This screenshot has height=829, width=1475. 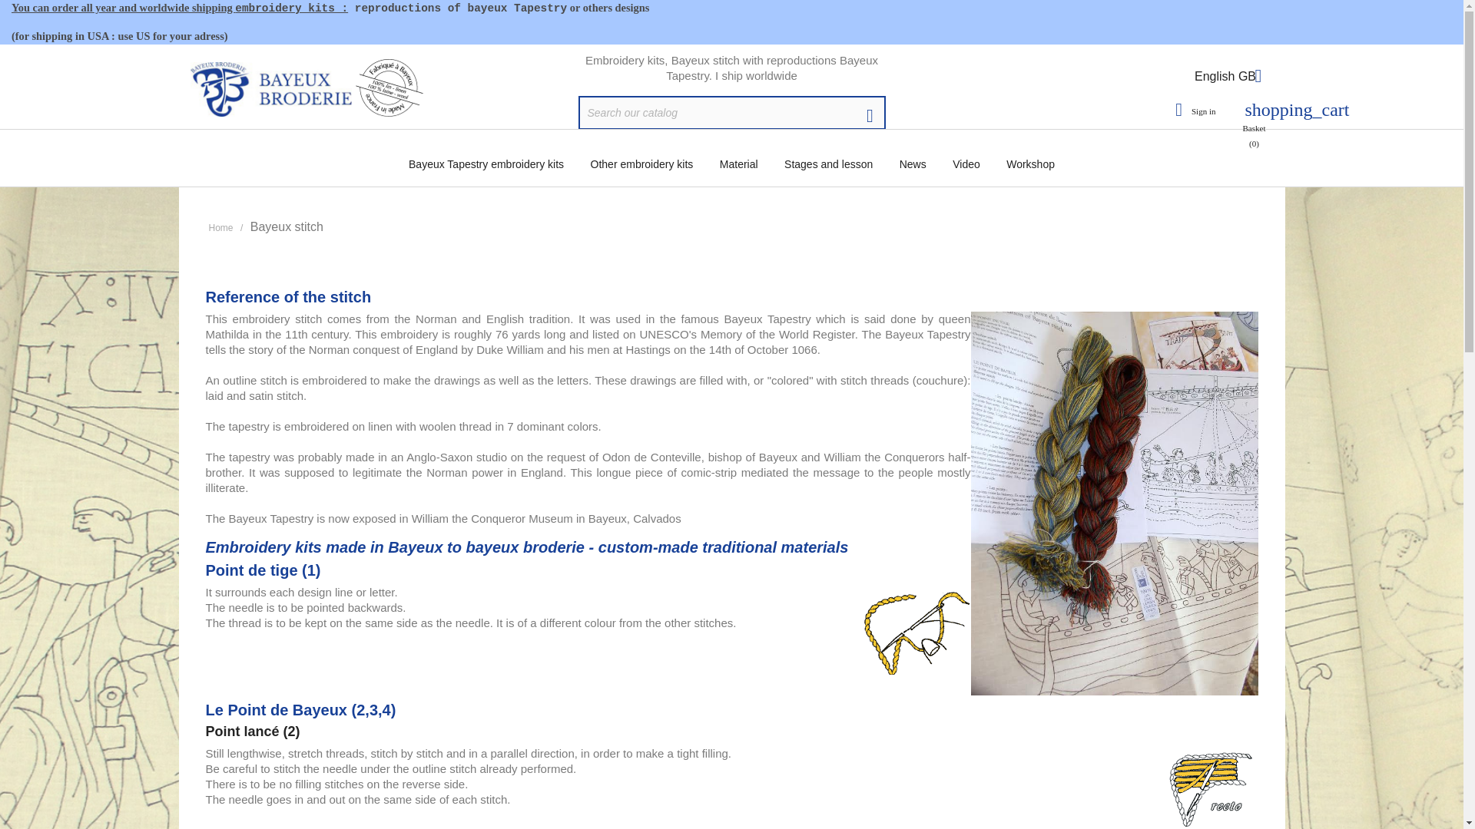 I want to click on Video, so click(x=966, y=164).